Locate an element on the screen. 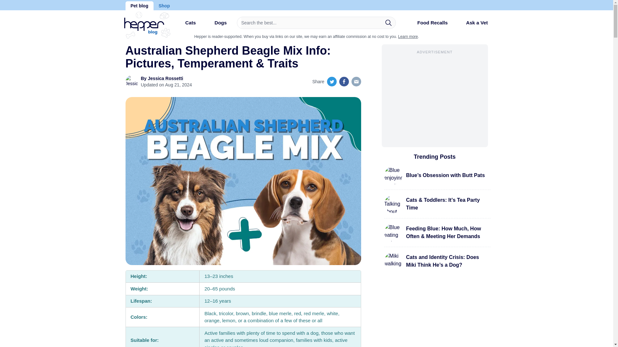 The height and width of the screenshot is (347, 618). Shop is located at coordinates (164, 6).